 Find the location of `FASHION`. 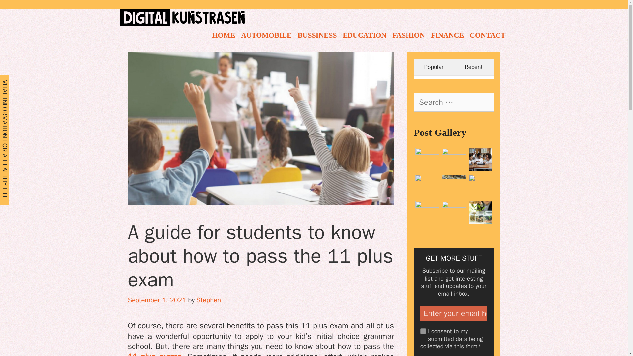

FASHION is located at coordinates (408, 34).